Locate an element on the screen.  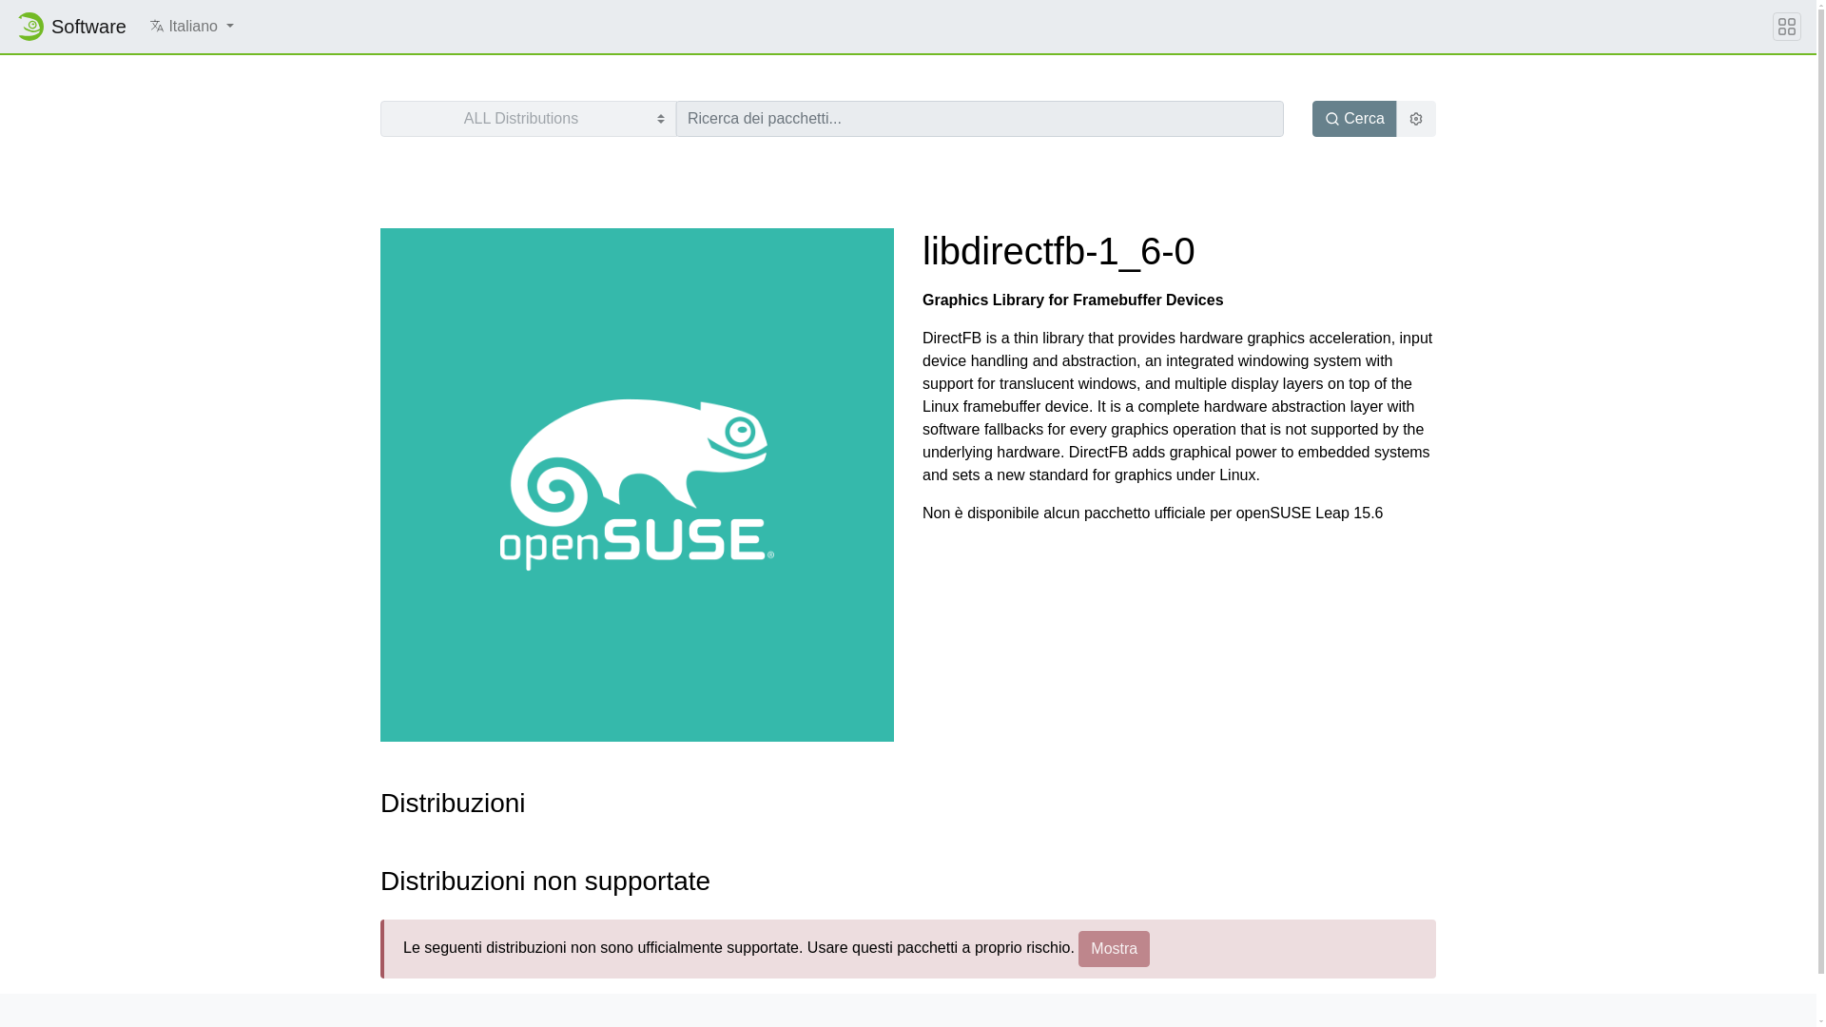
Choose Locale Italiano is located at coordinates (191, 26).